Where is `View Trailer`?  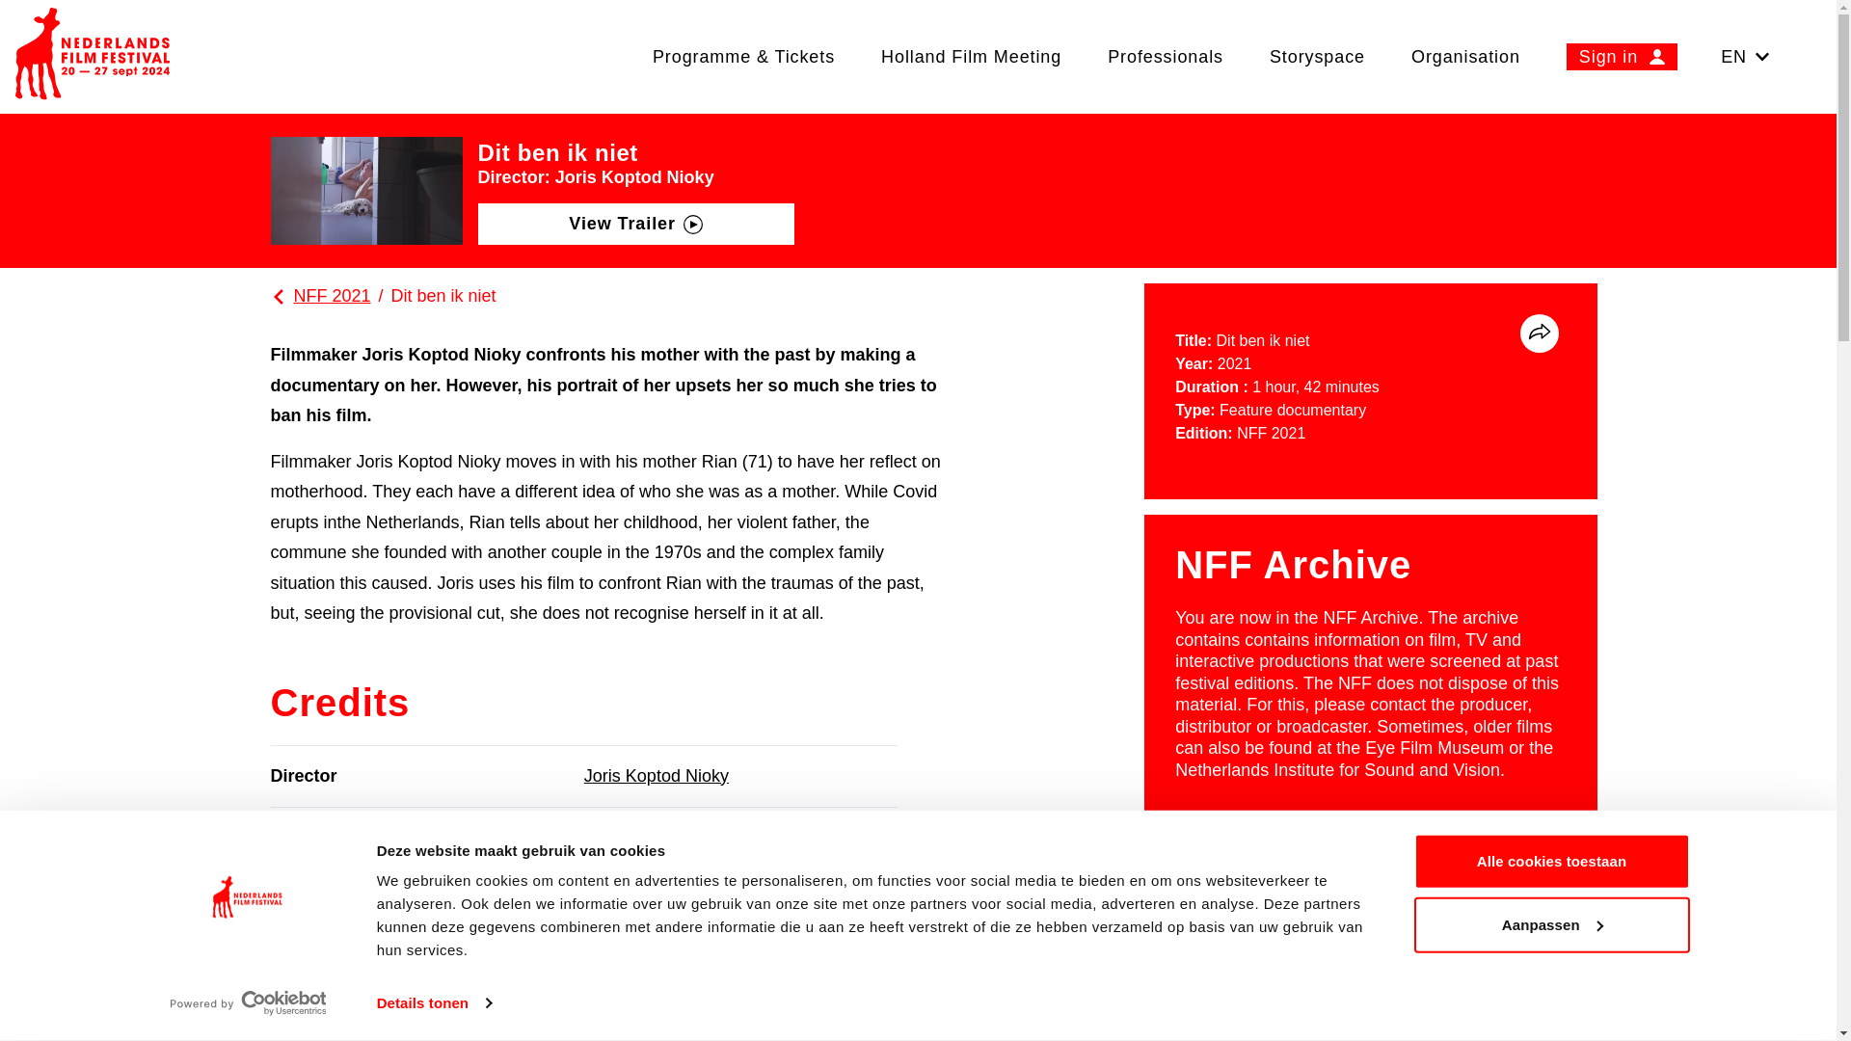
View Trailer is located at coordinates (635, 224).